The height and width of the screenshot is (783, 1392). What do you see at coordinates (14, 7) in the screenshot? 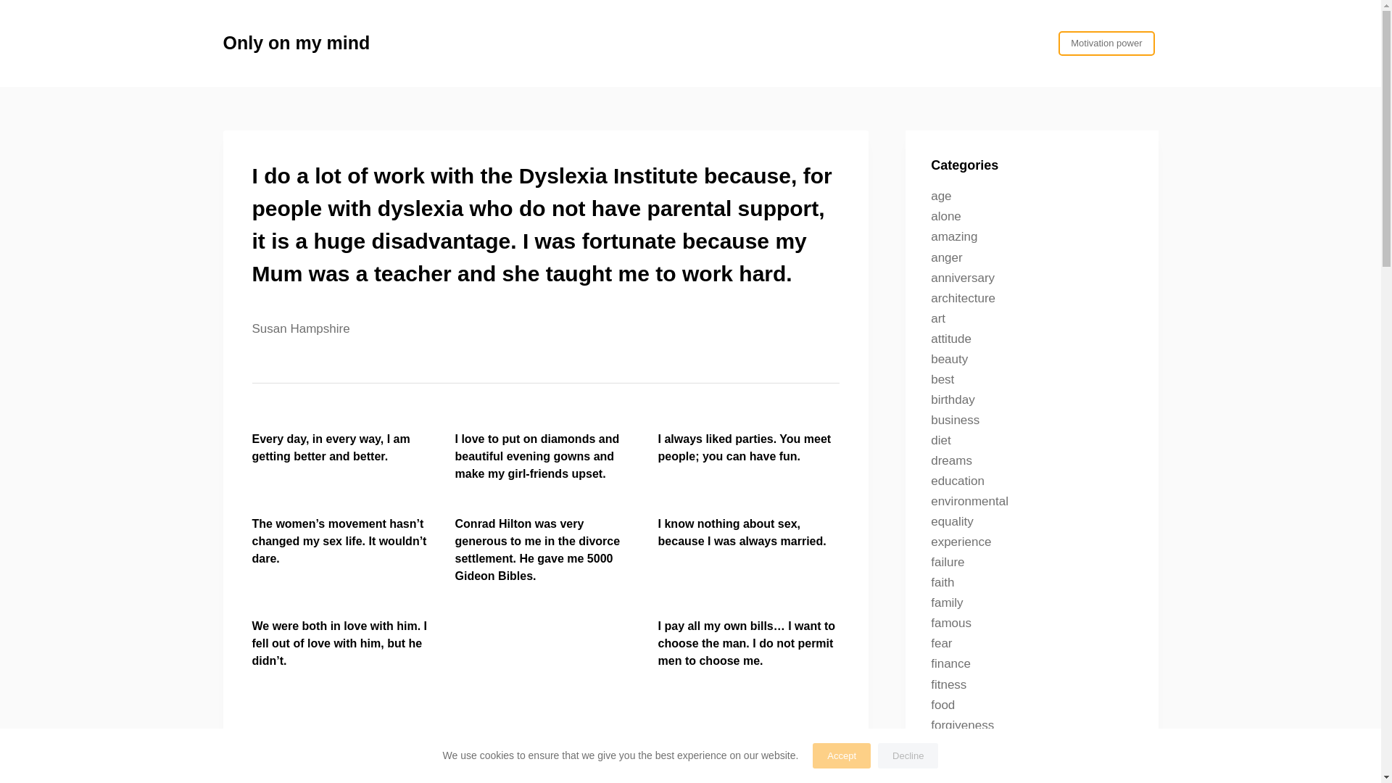
I see `Skip to content` at bounding box center [14, 7].